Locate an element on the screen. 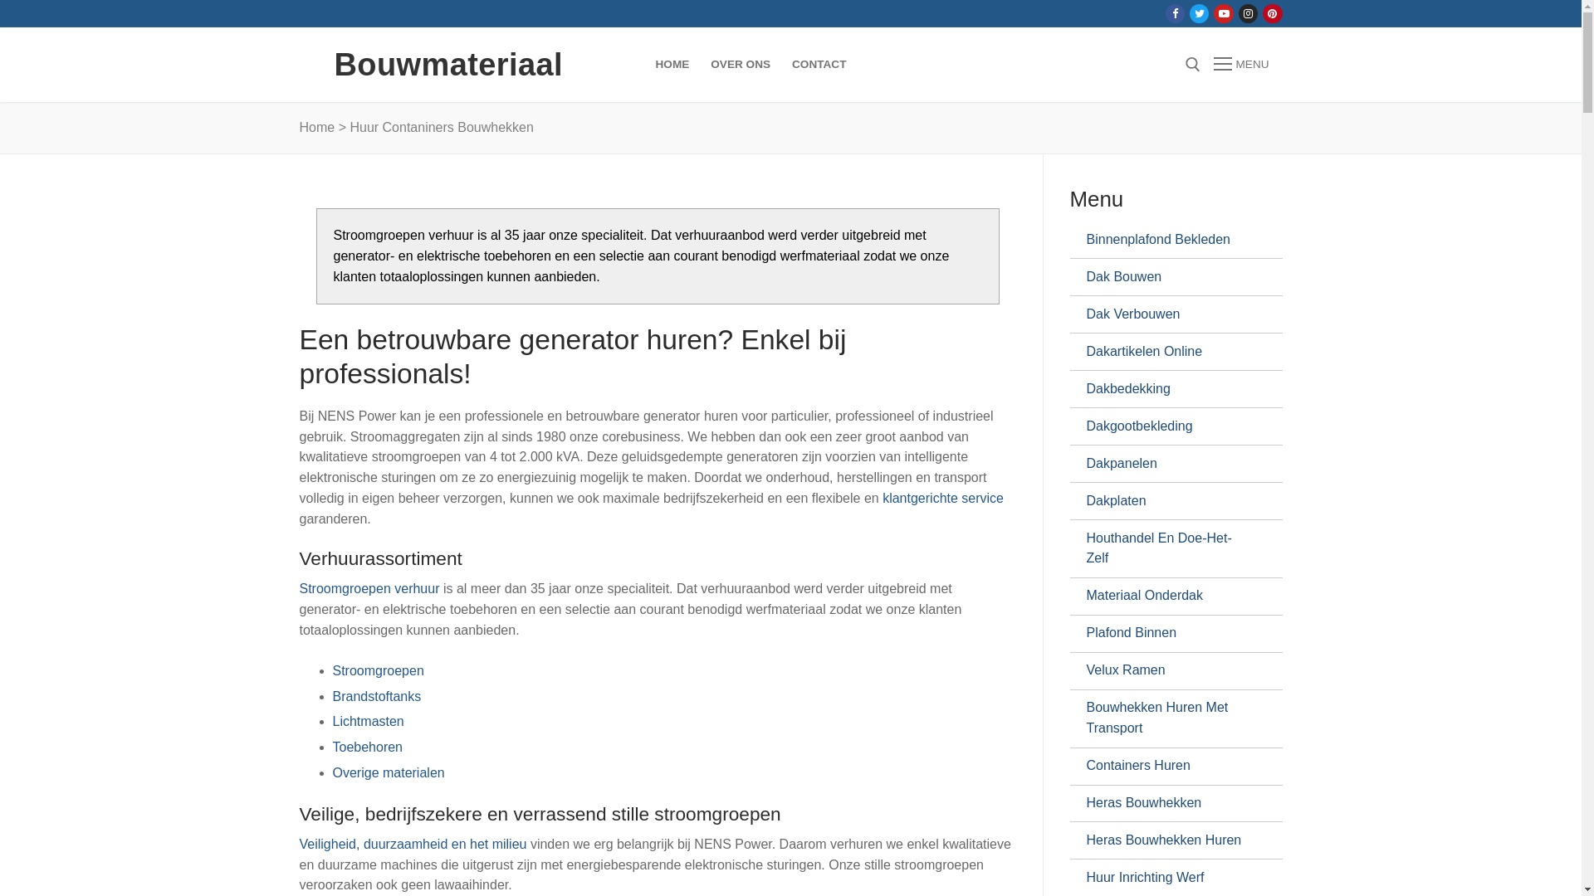  Dakpanelen is located at coordinates (1169, 464).